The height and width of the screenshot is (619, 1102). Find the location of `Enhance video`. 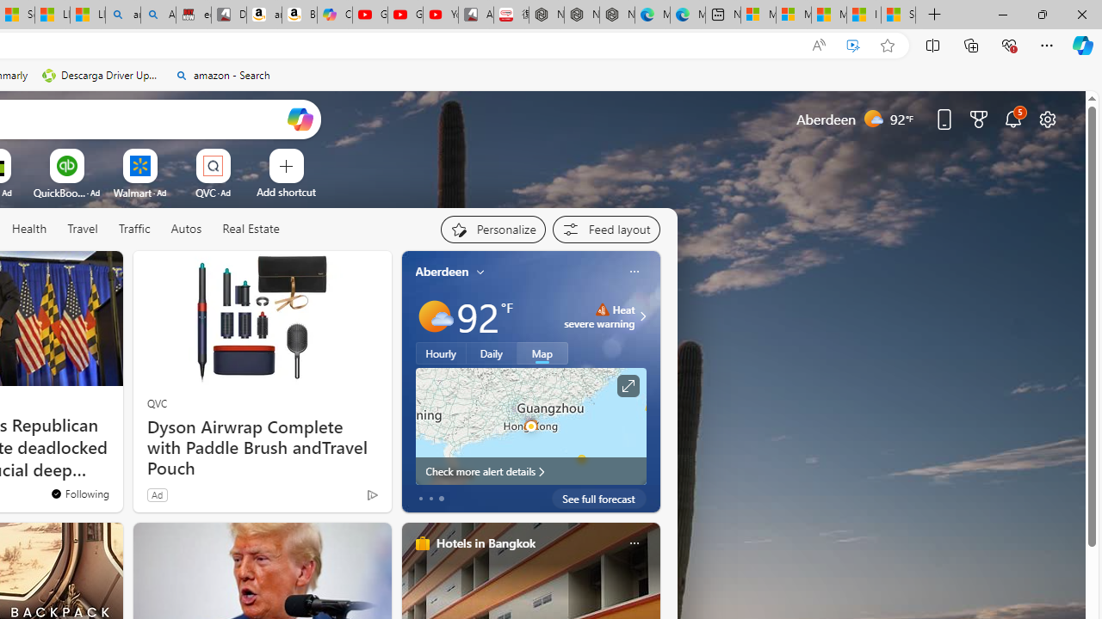

Enhance video is located at coordinates (853, 46).